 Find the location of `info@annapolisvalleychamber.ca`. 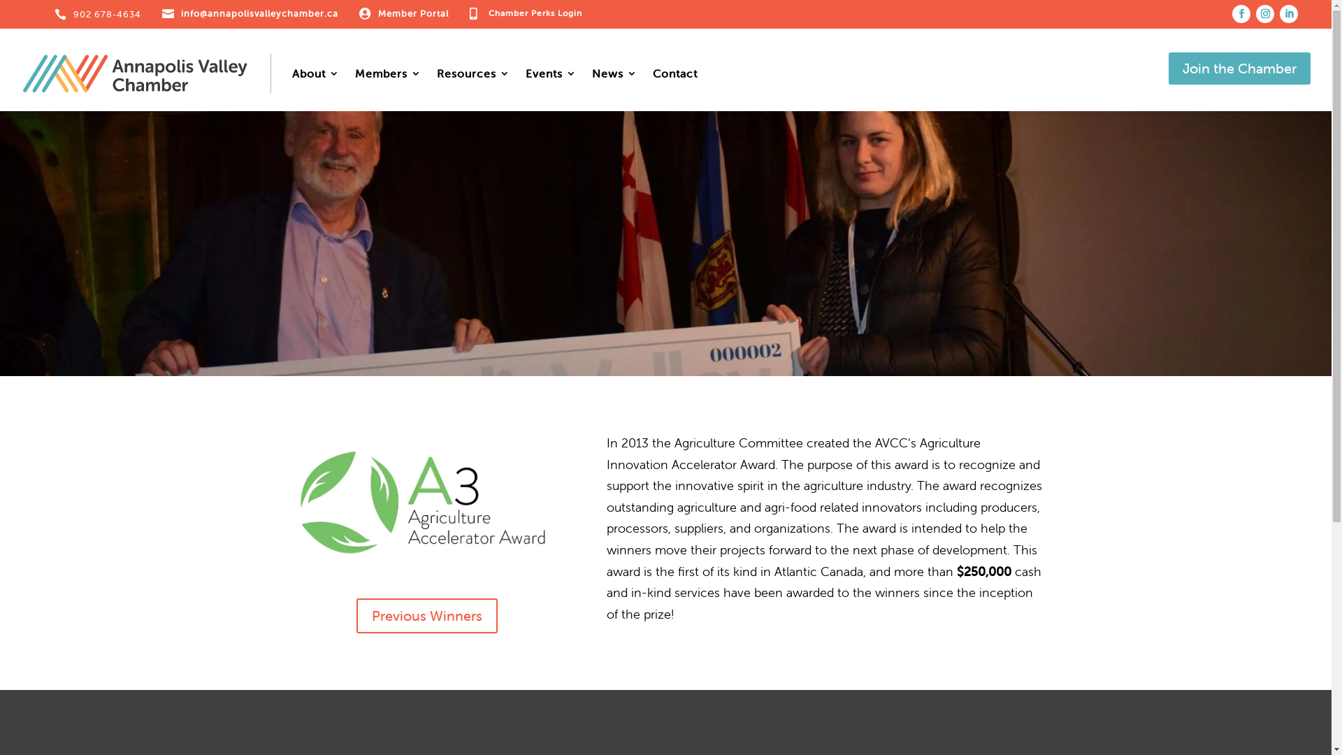

info@annapolisvalleychamber.ca is located at coordinates (260, 14).